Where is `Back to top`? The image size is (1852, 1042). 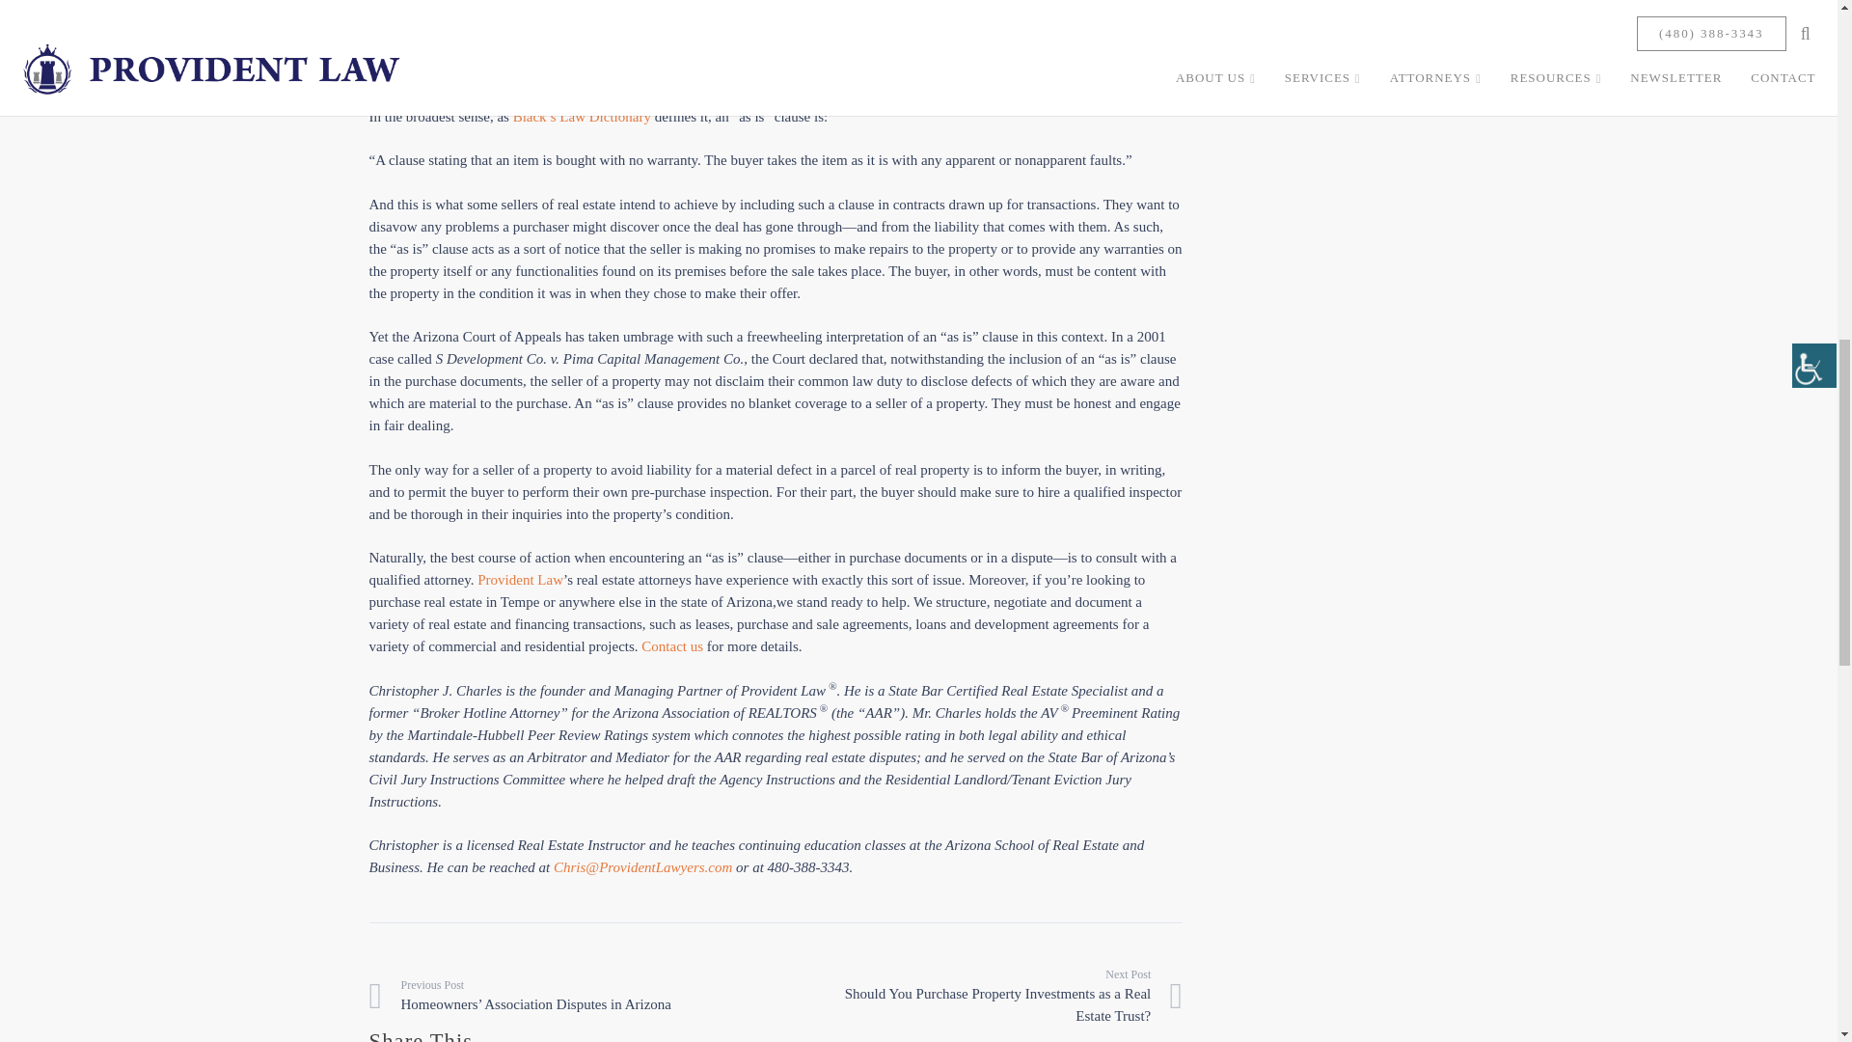 Back to top is located at coordinates (1806, 41).